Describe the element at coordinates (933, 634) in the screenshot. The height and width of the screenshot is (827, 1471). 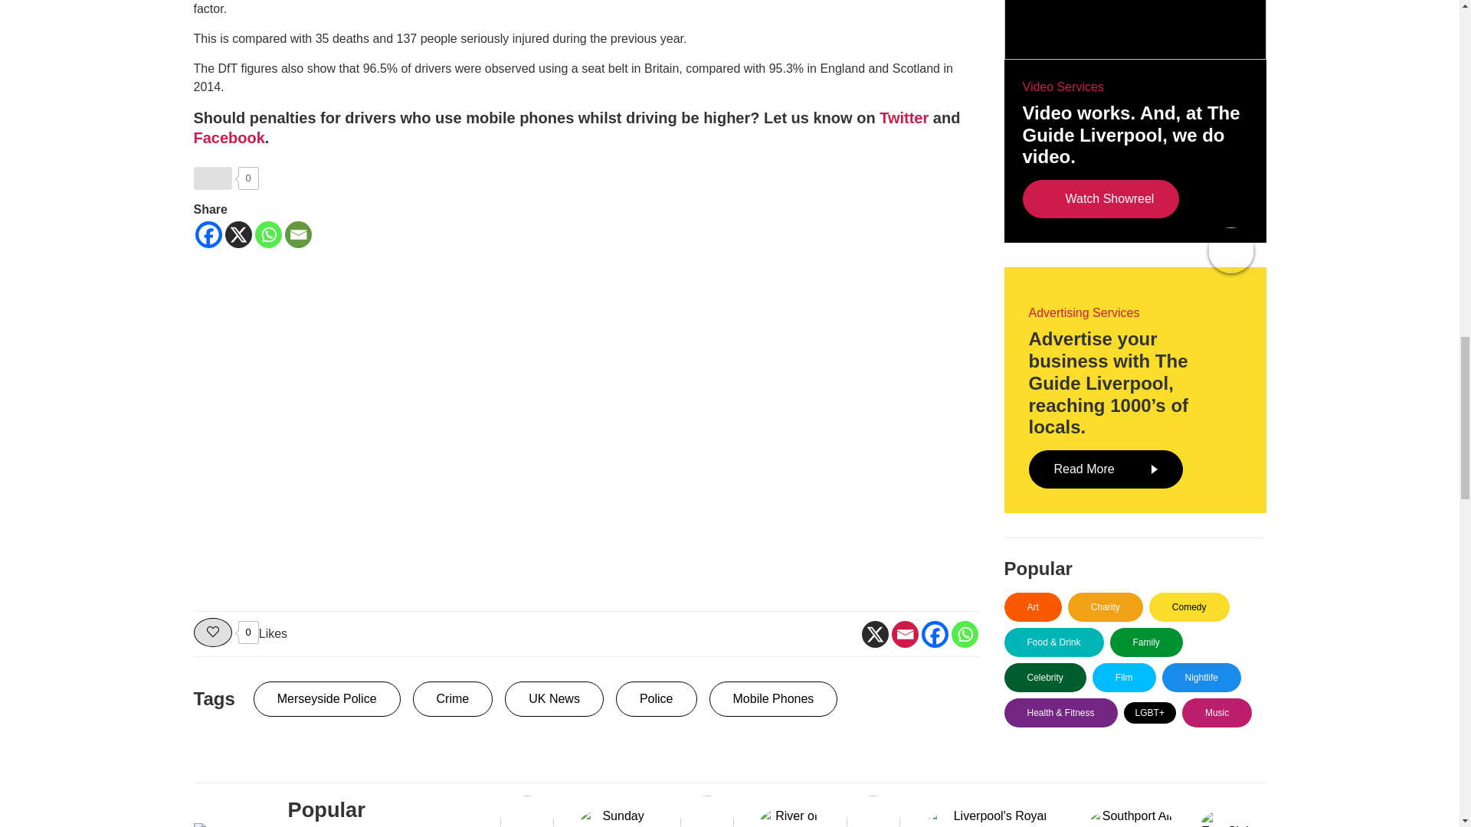
I see `Facebook` at that location.